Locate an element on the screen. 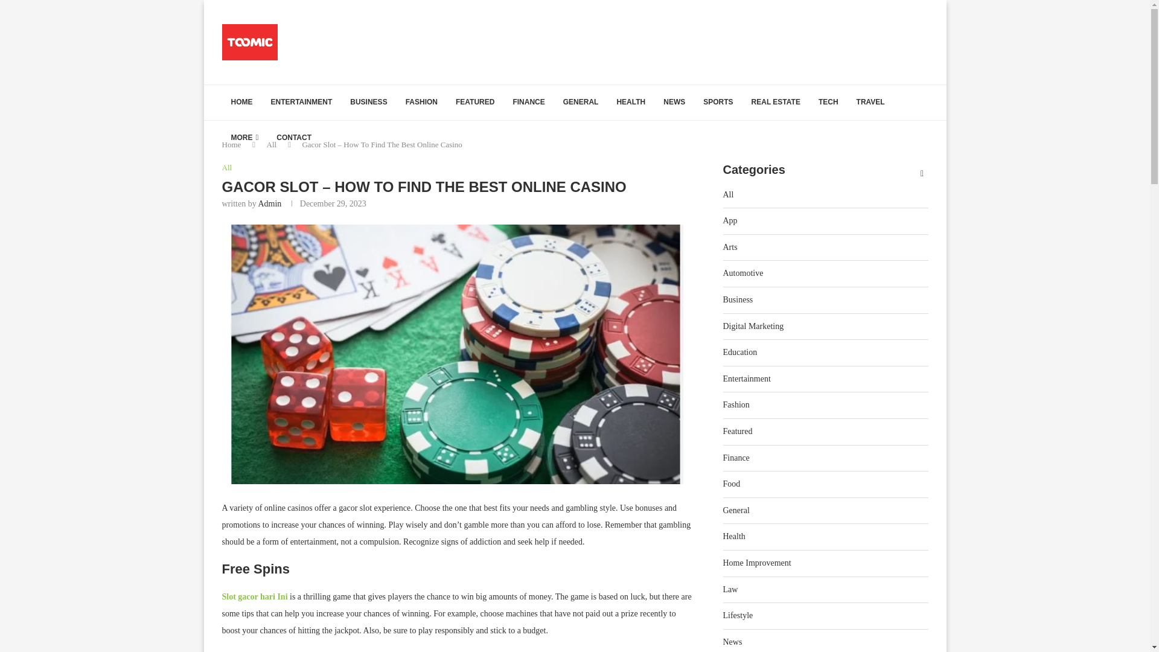 This screenshot has width=1159, height=652. REAL ESTATE is located at coordinates (776, 103).